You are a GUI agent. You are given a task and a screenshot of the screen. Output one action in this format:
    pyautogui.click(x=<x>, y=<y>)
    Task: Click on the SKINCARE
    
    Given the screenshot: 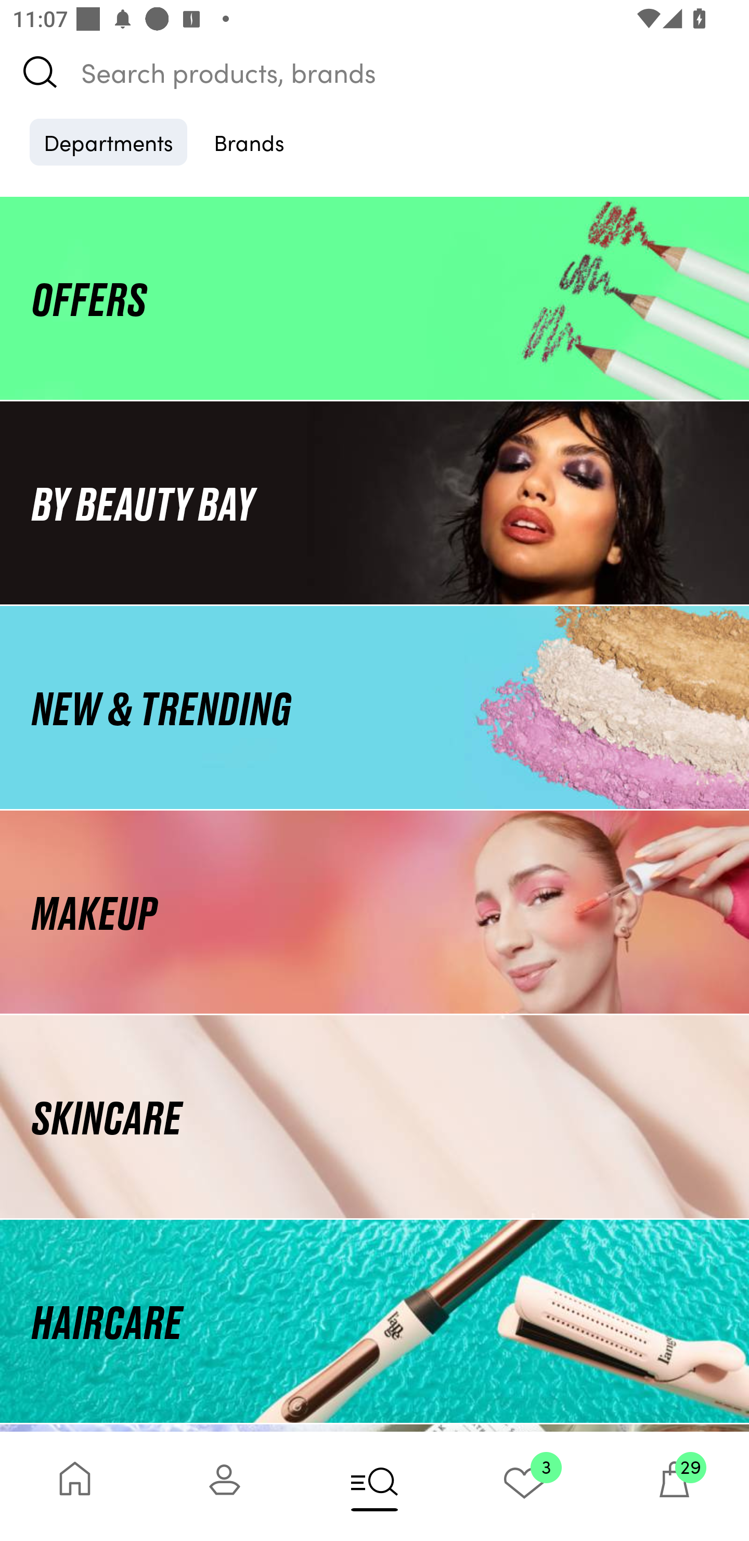 What is the action you would take?
    pyautogui.click(x=374, y=1117)
    